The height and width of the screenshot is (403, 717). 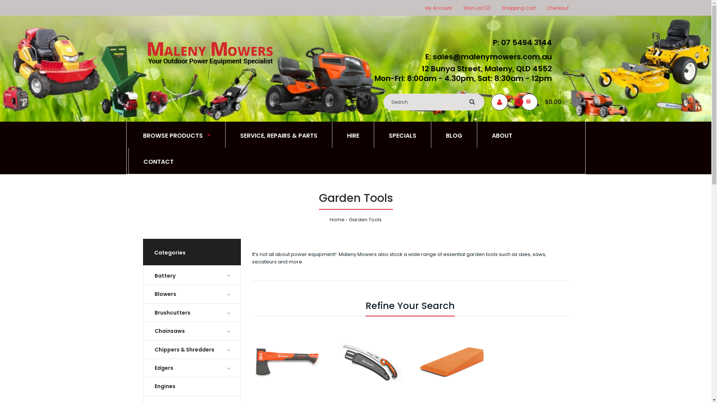 What do you see at coordinates (192, 294) in the screenshot?
I see `Blowers` at bounding box center [192, 294].